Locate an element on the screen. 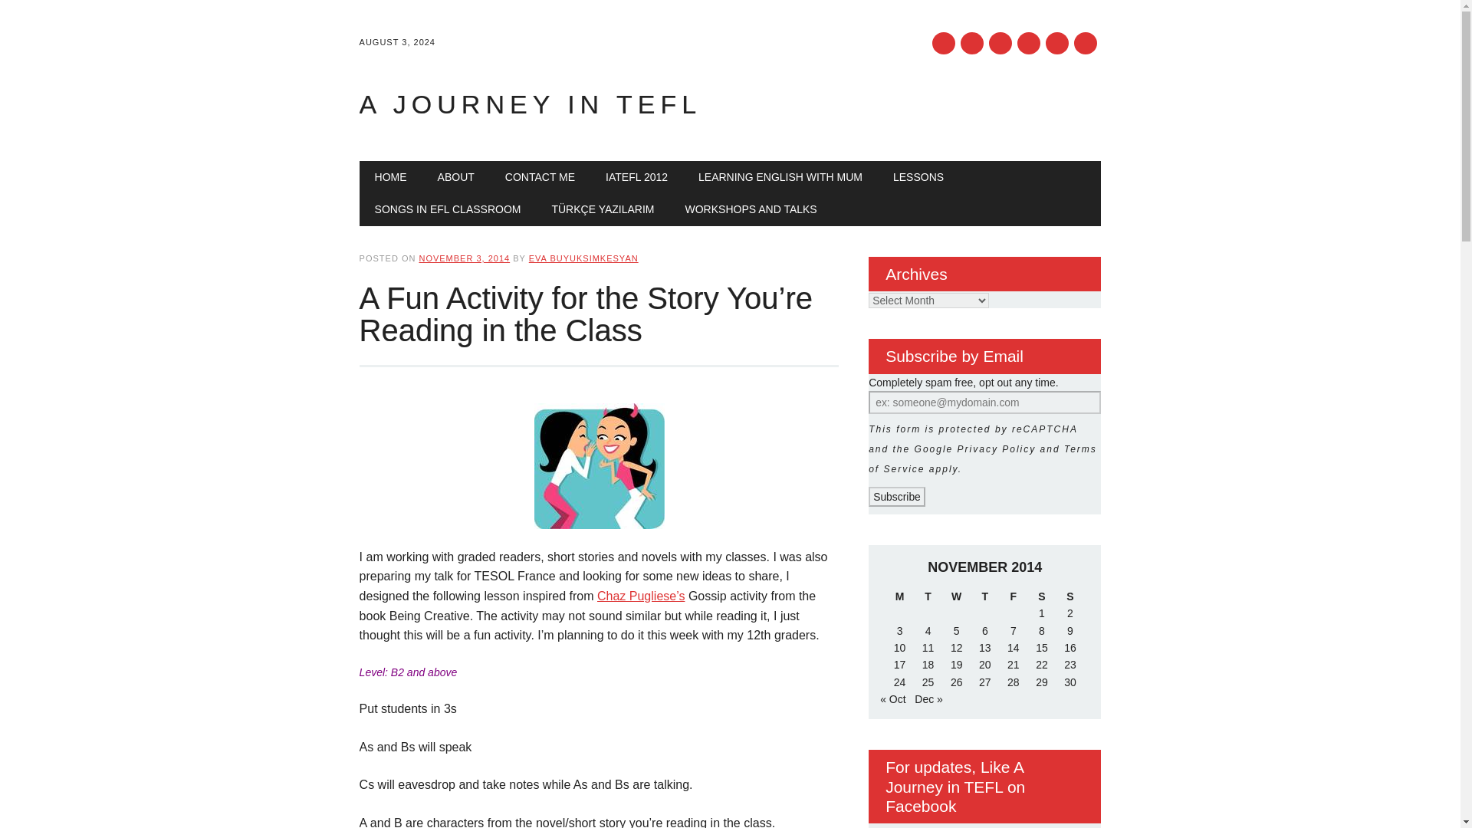 This screenshot has height=828, width=1472. Monday is located at coordinates (900, 596).